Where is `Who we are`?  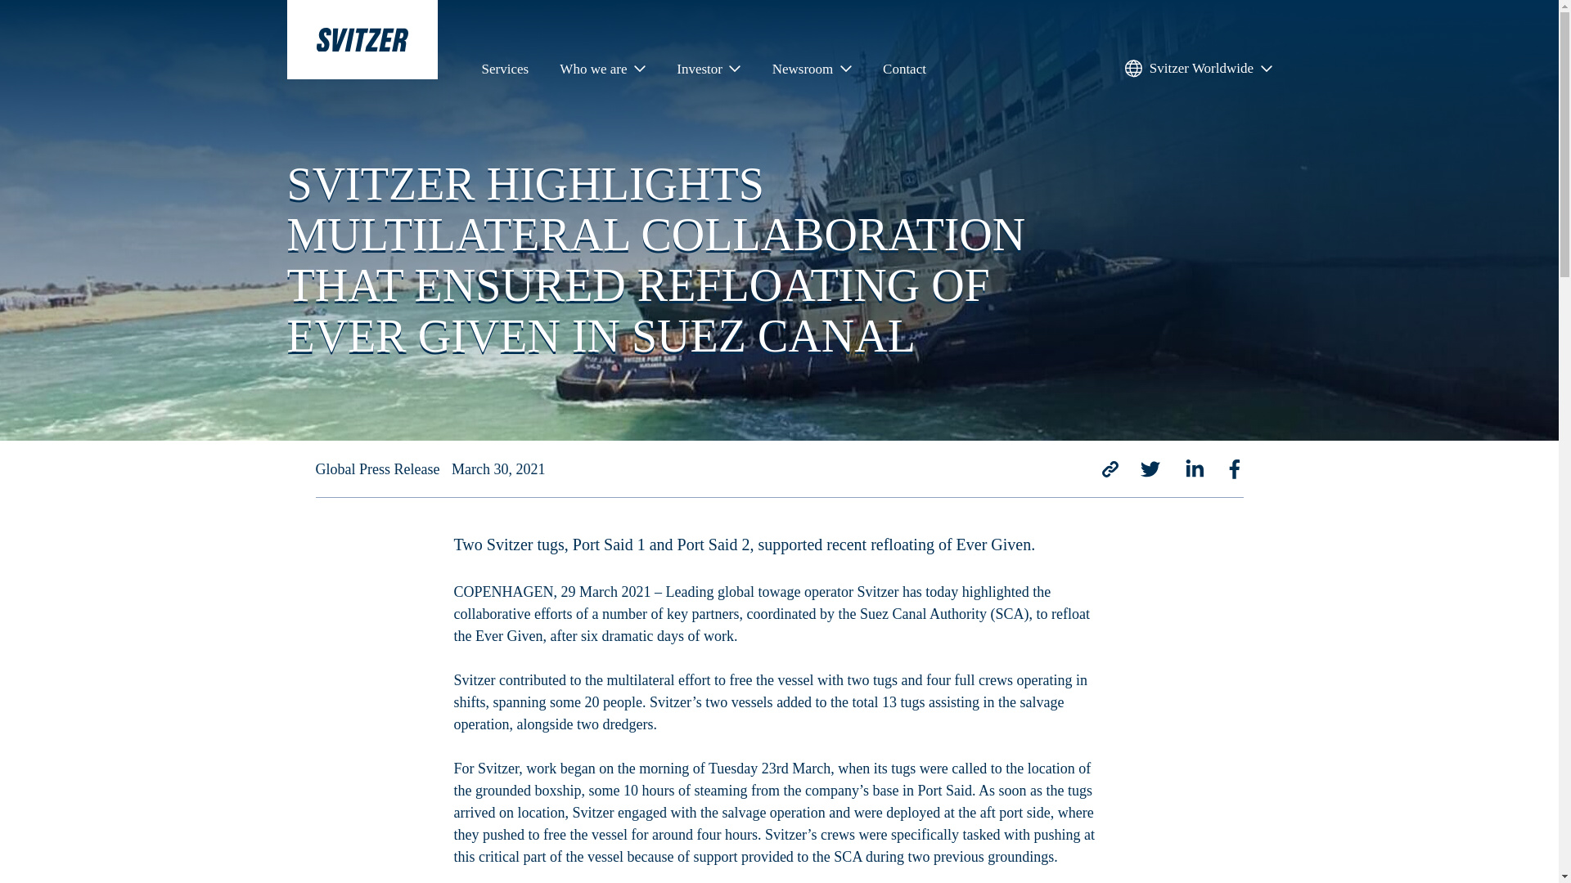
Who we are is located at coordinates (602, 72).